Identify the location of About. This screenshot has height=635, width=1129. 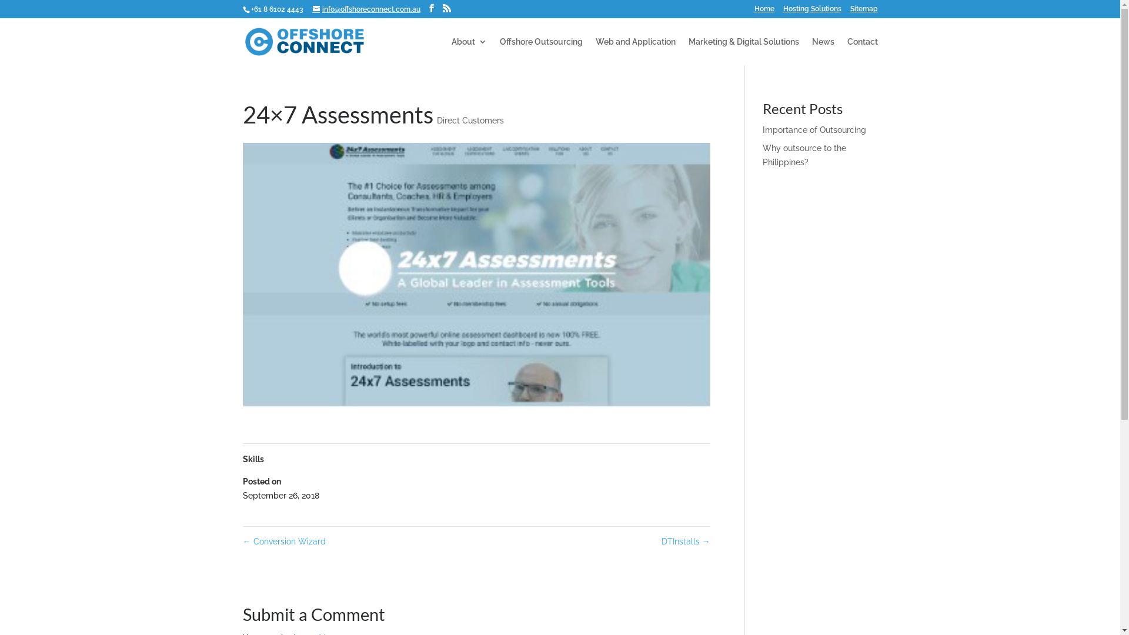
(469, 52).